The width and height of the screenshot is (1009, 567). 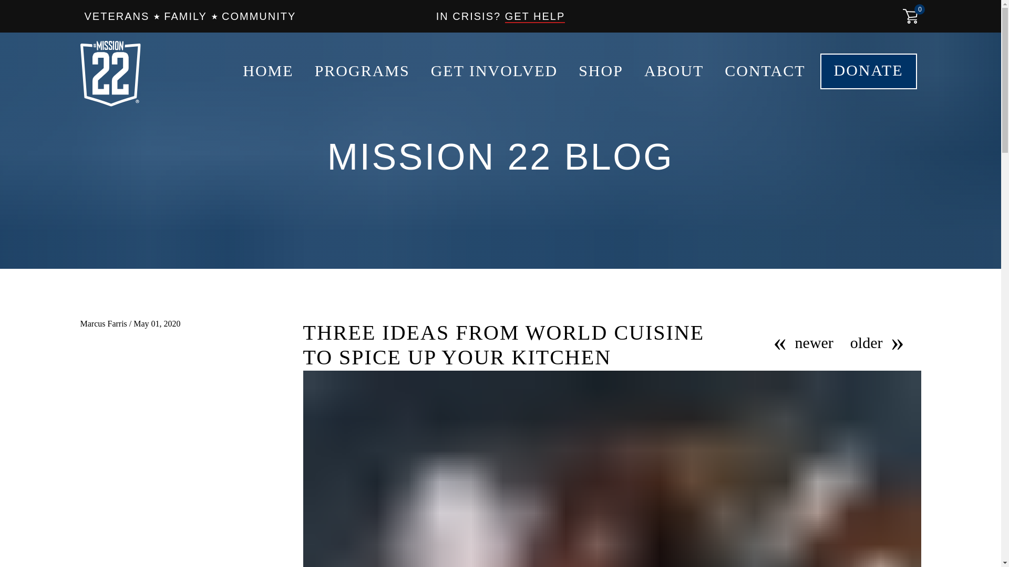 I want to click on CONTACT, so click(x=765, y=72).